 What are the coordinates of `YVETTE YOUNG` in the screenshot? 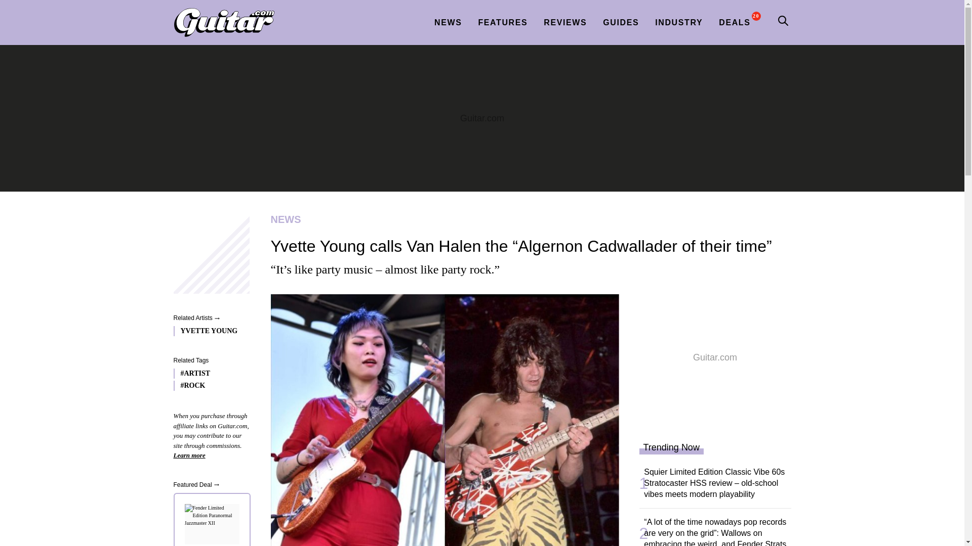 It's located at (208, 331).